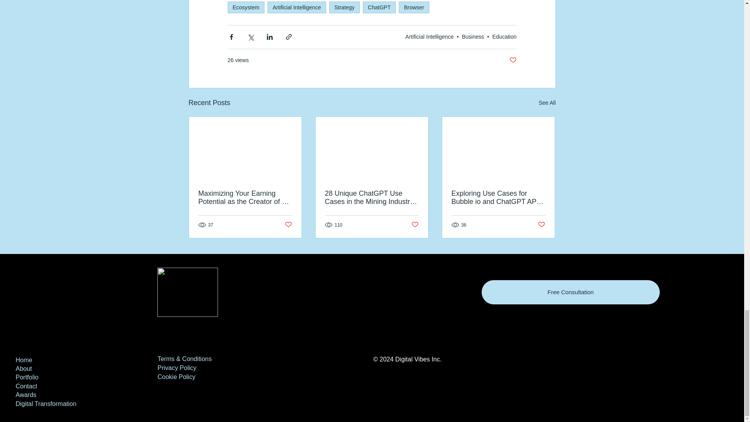 The image size is (750, 422). Describe the element at coordinates (379, 7) in the screenshot. I see `ChatGPT` at that location.